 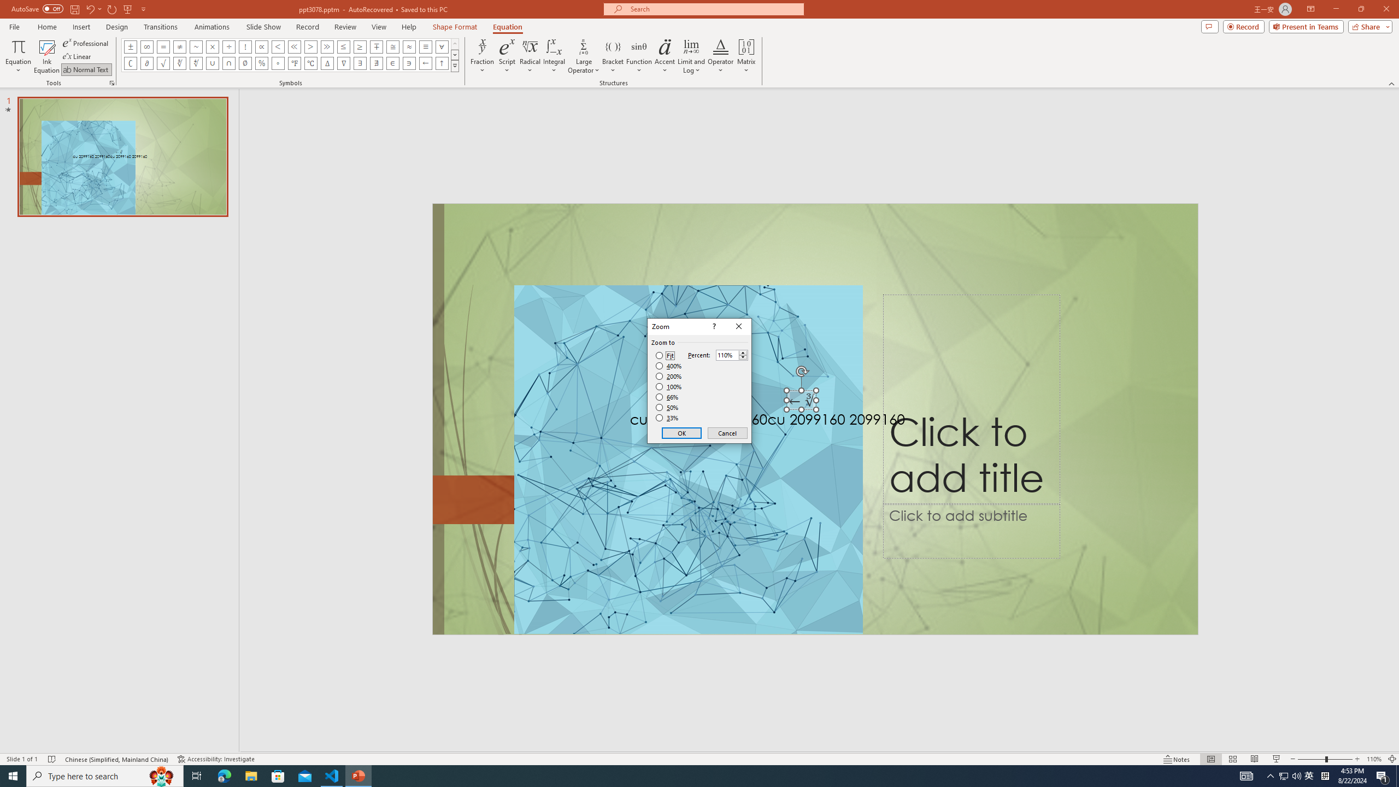 What do you see at coordinates (360, 46) in the screenshot?
I see `Equation Symbol Greater Than or Equal To` at bounding box center [360, 46].